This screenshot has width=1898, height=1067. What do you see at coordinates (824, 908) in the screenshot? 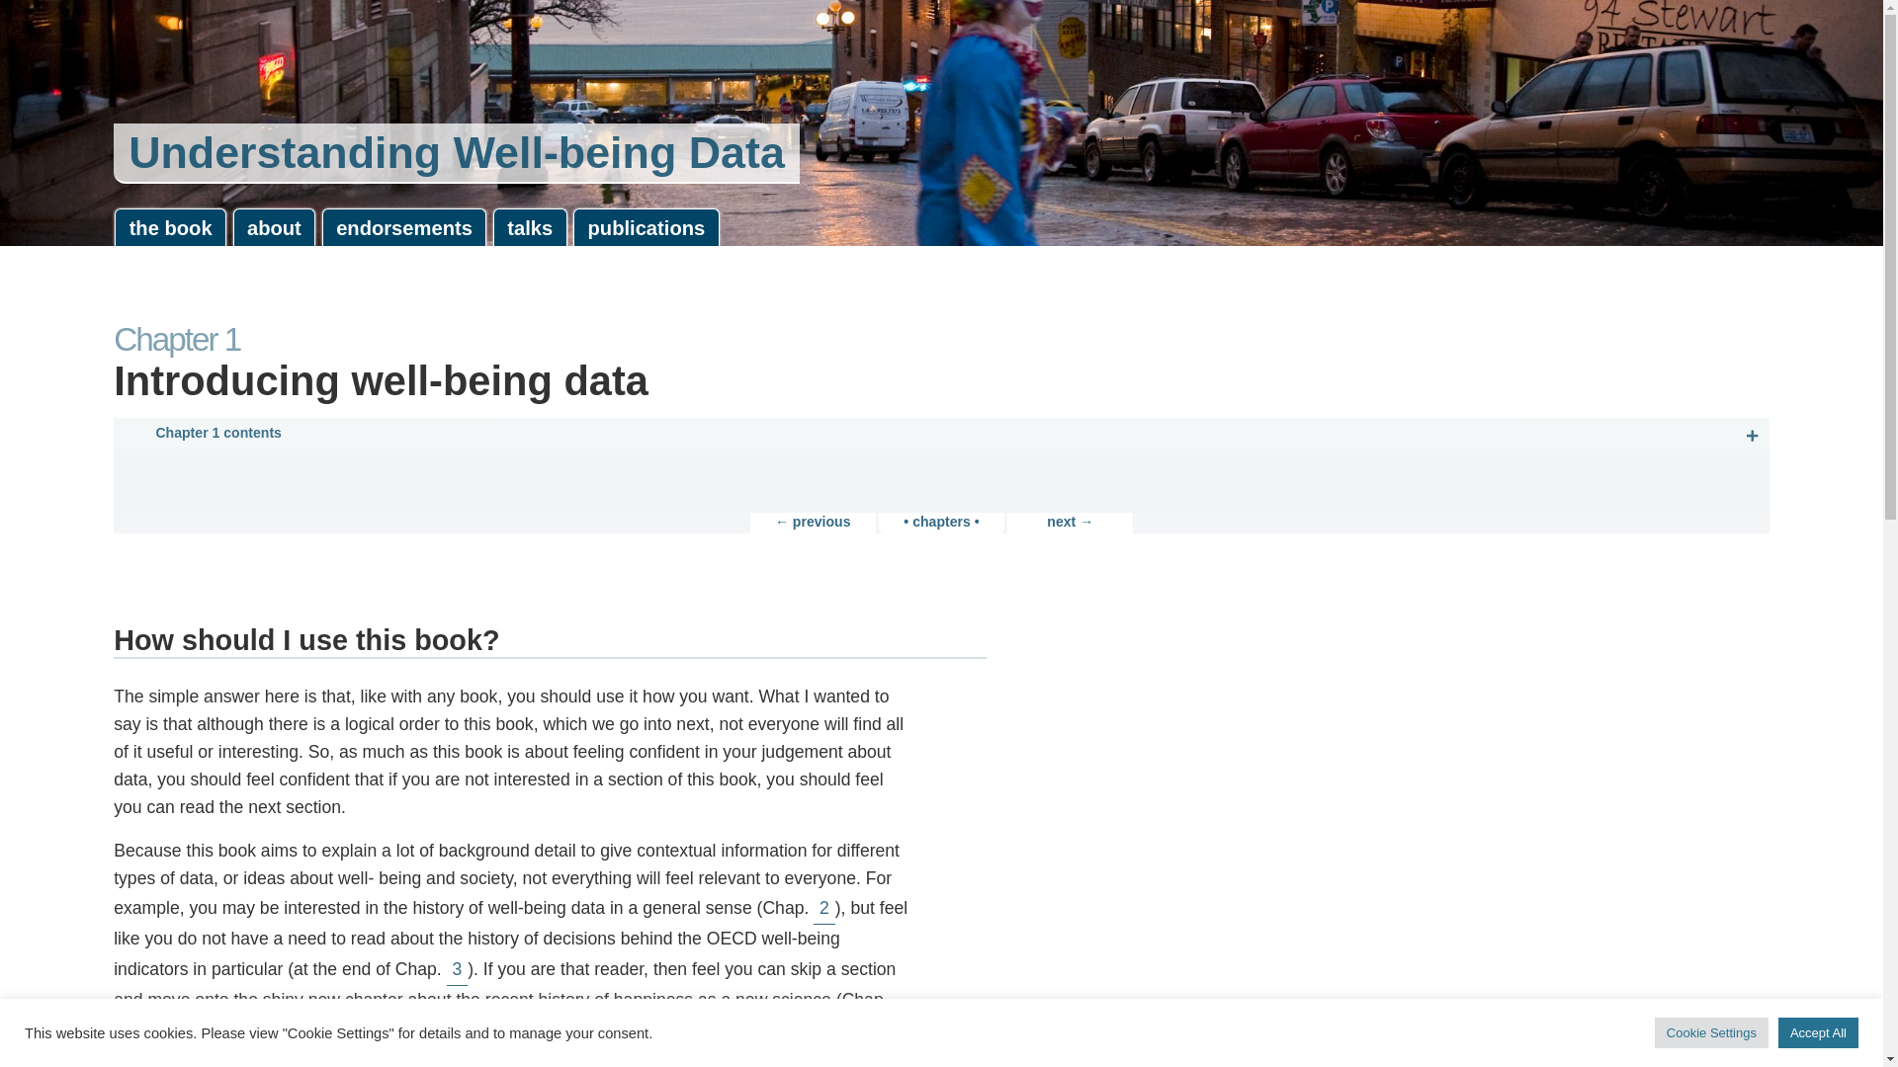
I see `2` at bounding box center [824, 908].